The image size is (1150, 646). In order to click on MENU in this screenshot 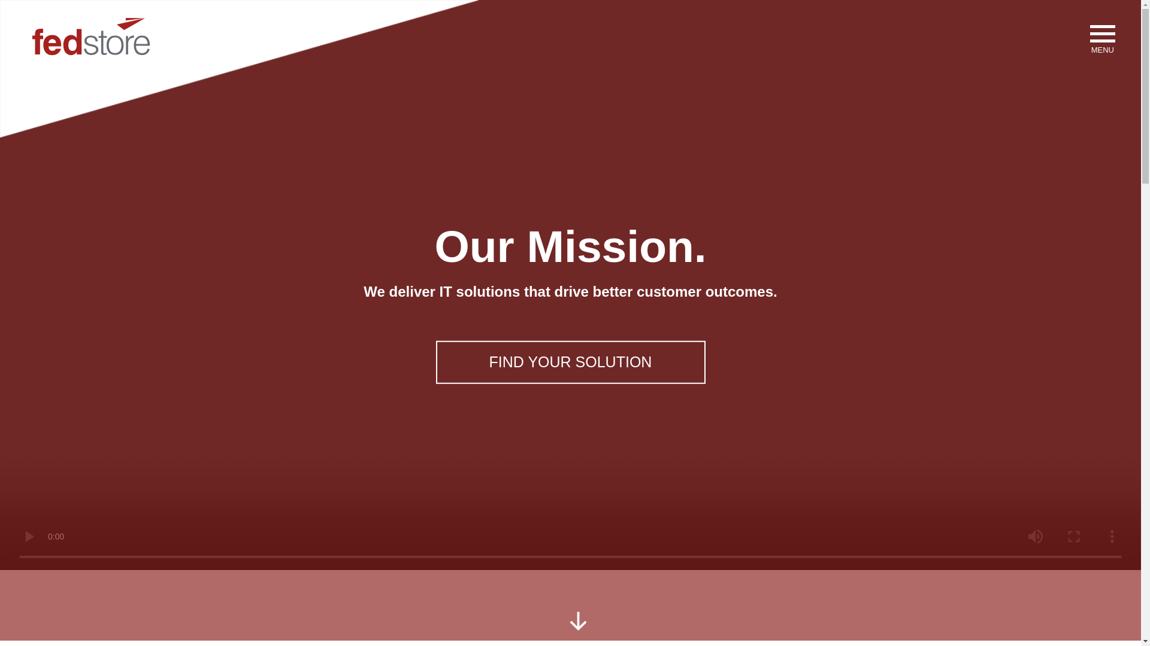, I will do `click(1098, 38)`.